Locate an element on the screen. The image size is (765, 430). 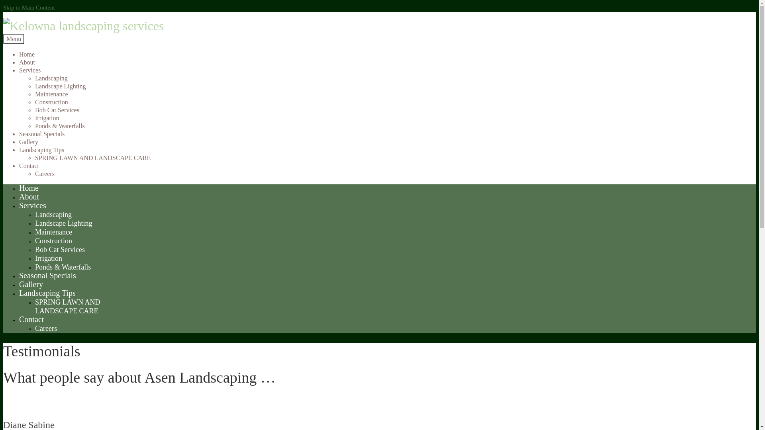
Seasonal Specials is located at coordinates (48, 276).